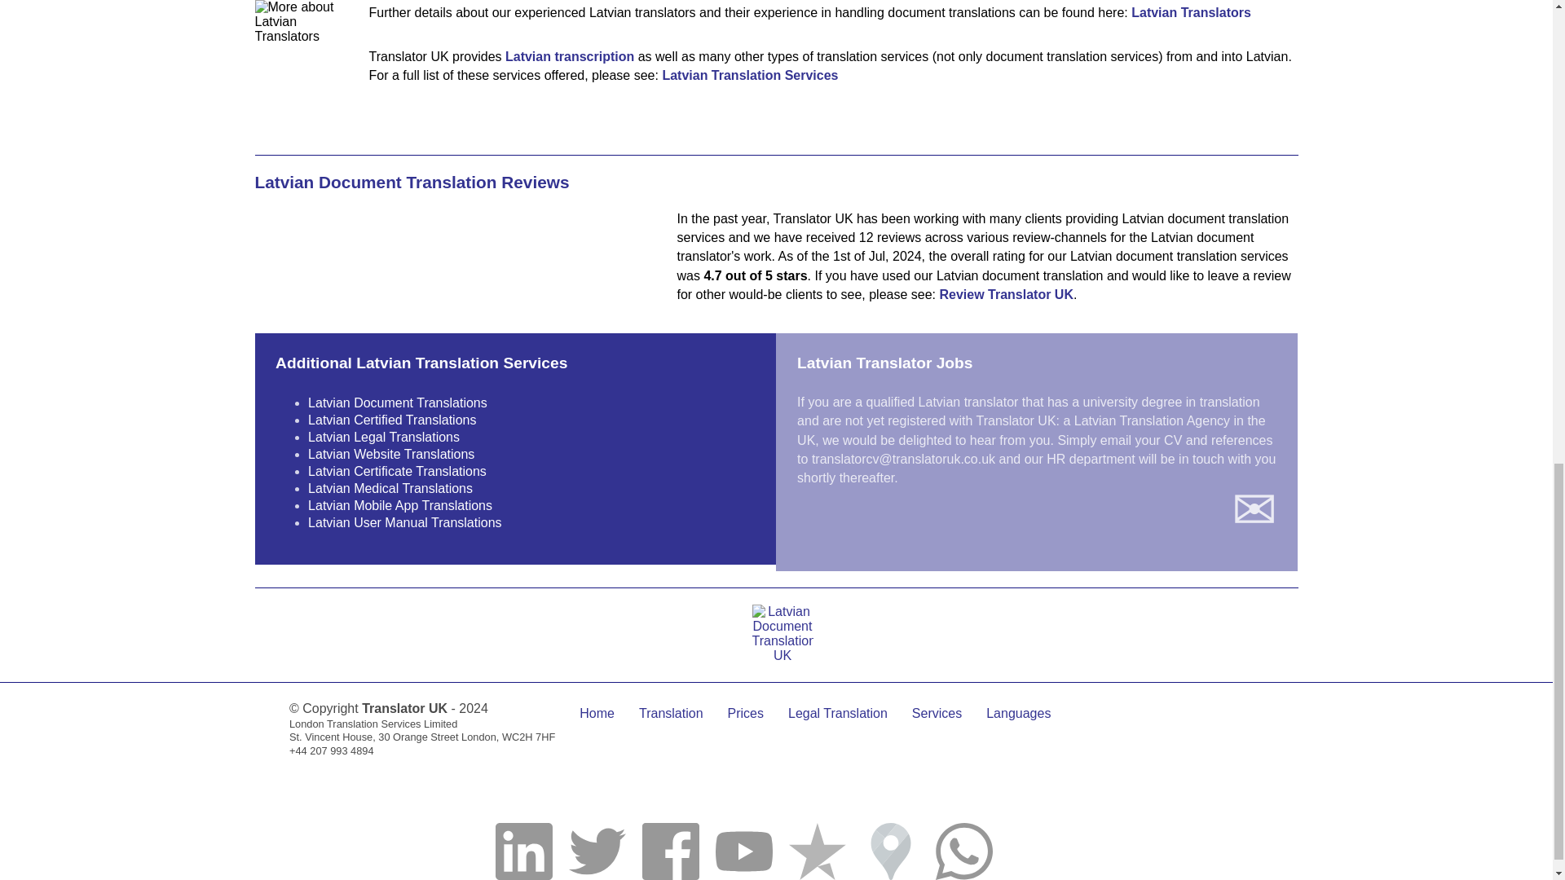  Describe the element at coordinates (453, 253) in the screenshot. I see `4.7 out of 5 stars based on 12 reviews` at that location.